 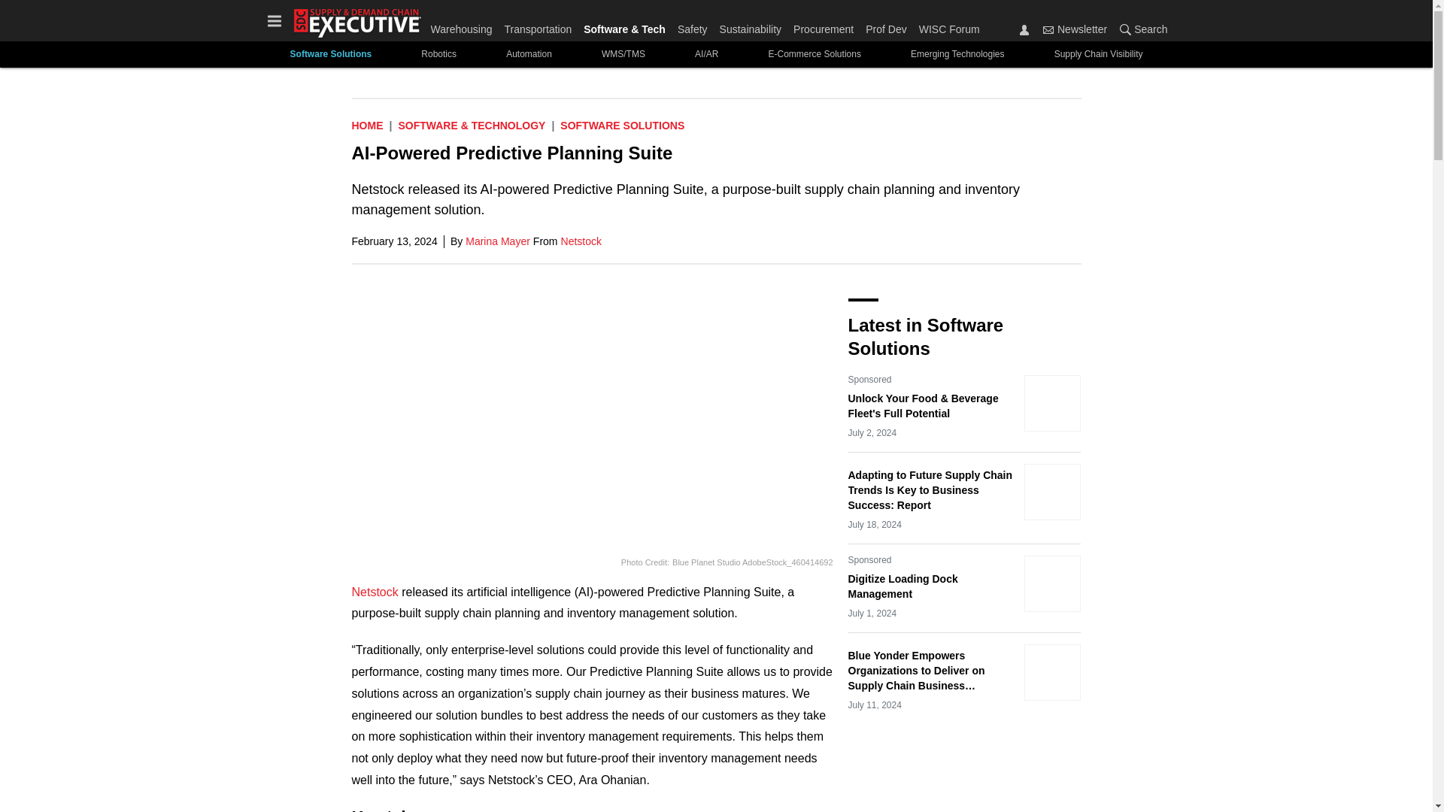 What do you see at coordinates (870, 379) in the screenshot?
I see `Sponsored` at bounding box center [870, 379].